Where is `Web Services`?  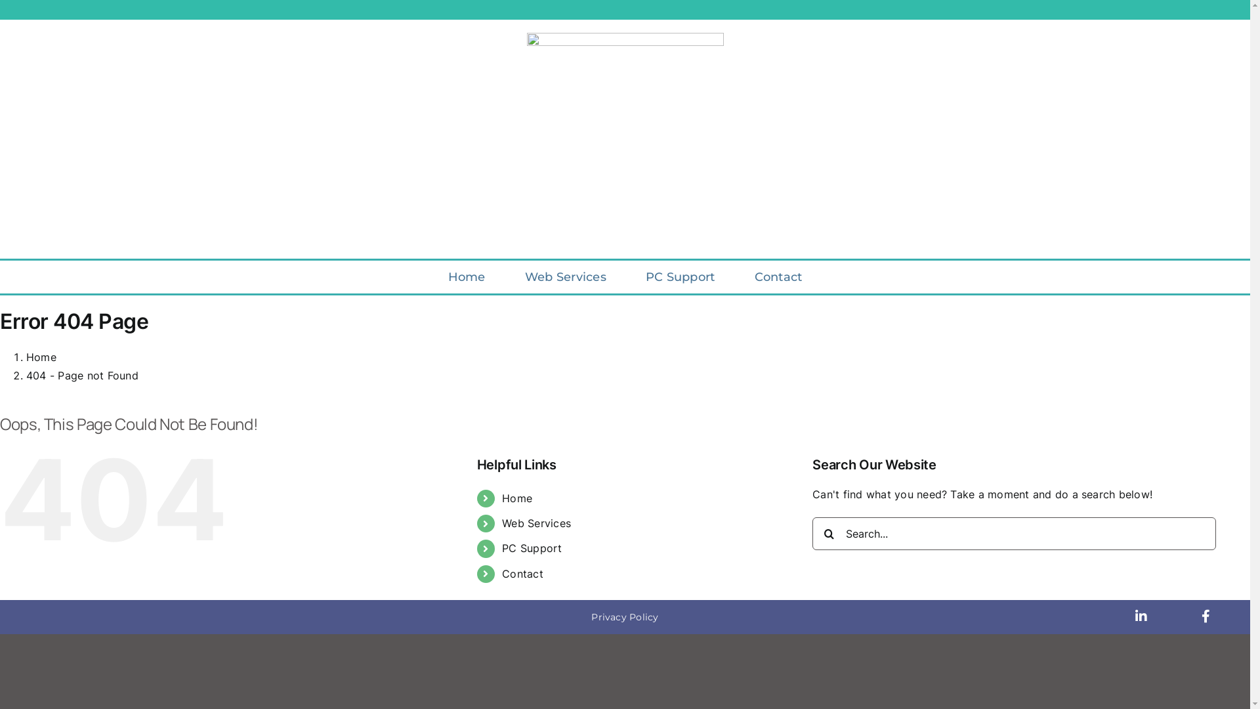
Web Services is located at coordinates (566, 277).